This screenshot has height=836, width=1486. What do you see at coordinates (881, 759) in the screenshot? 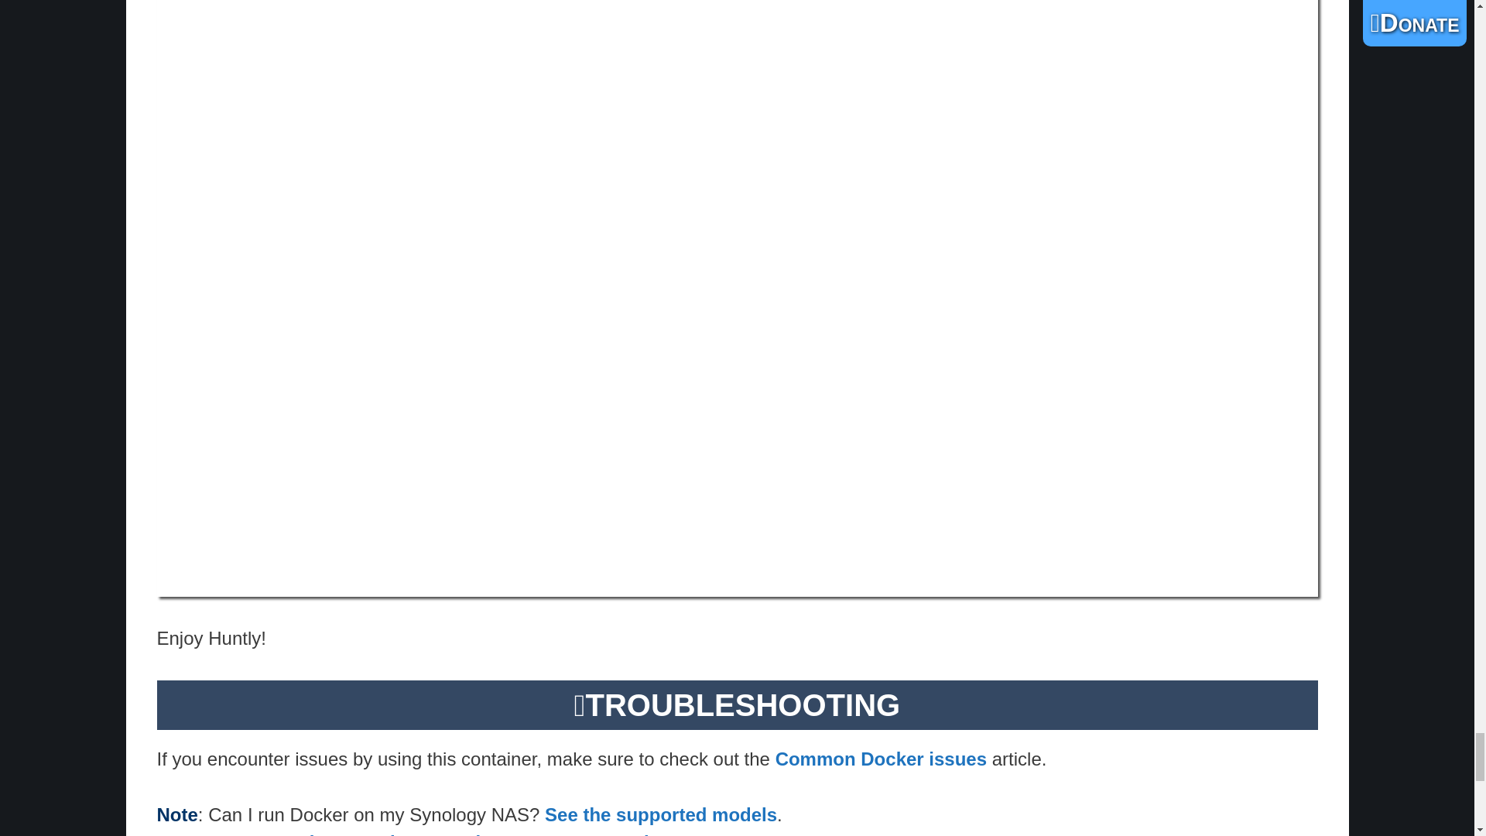
I see `Common Docker issues` at bounding box center [881, 759].